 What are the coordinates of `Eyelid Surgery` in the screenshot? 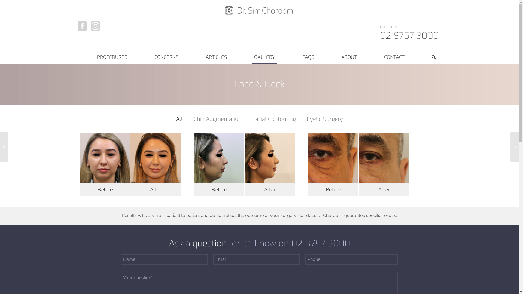 It's located at (325, 119).